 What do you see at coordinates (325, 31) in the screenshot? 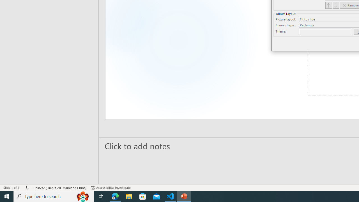
I see `Theme` at bounding box center [325, 31].